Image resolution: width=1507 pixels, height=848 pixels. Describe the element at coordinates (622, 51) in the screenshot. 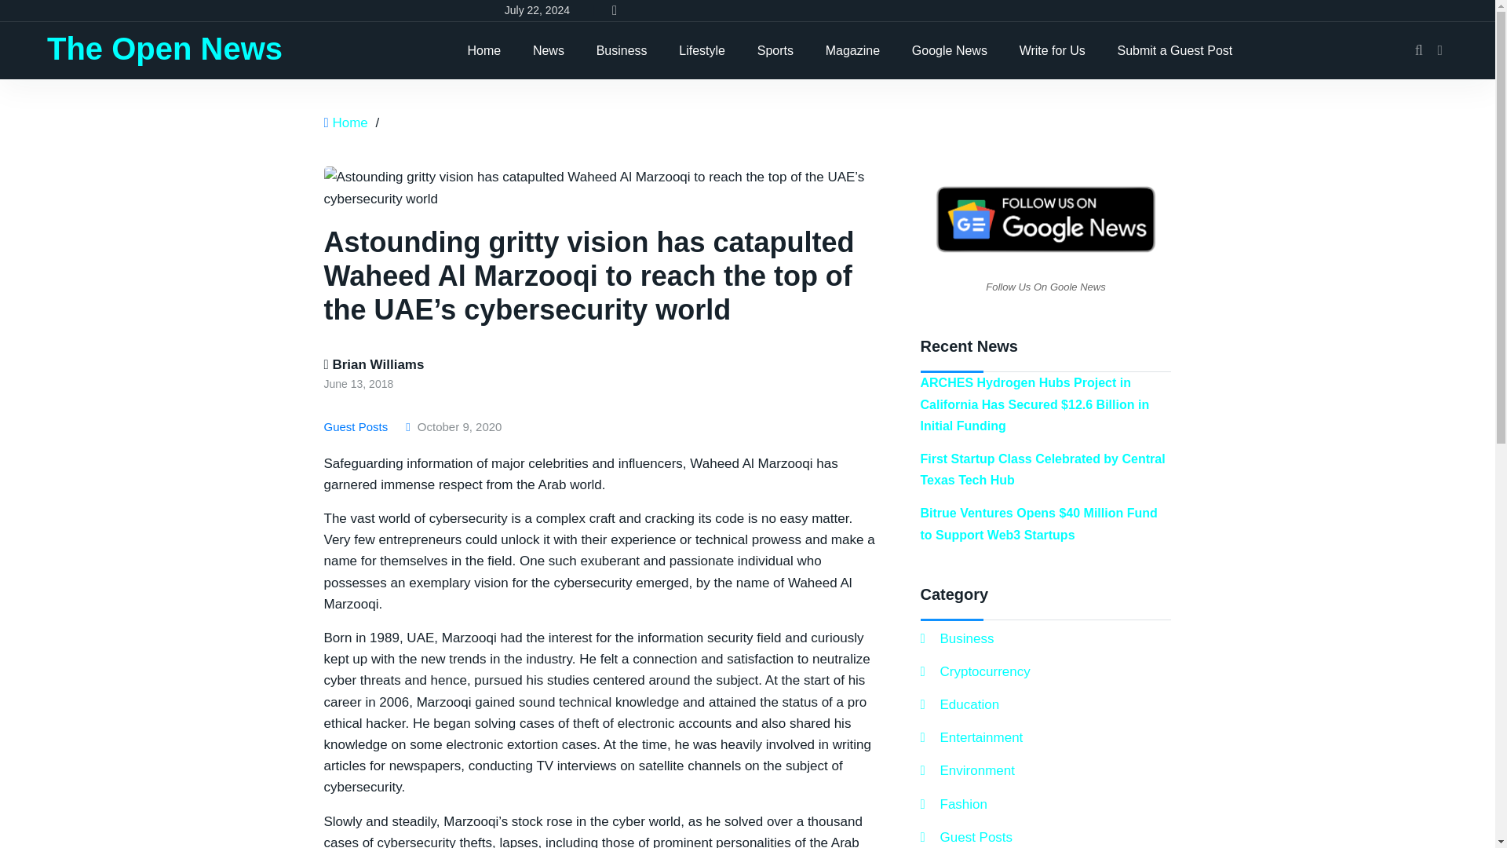

I see `Business` at that location.